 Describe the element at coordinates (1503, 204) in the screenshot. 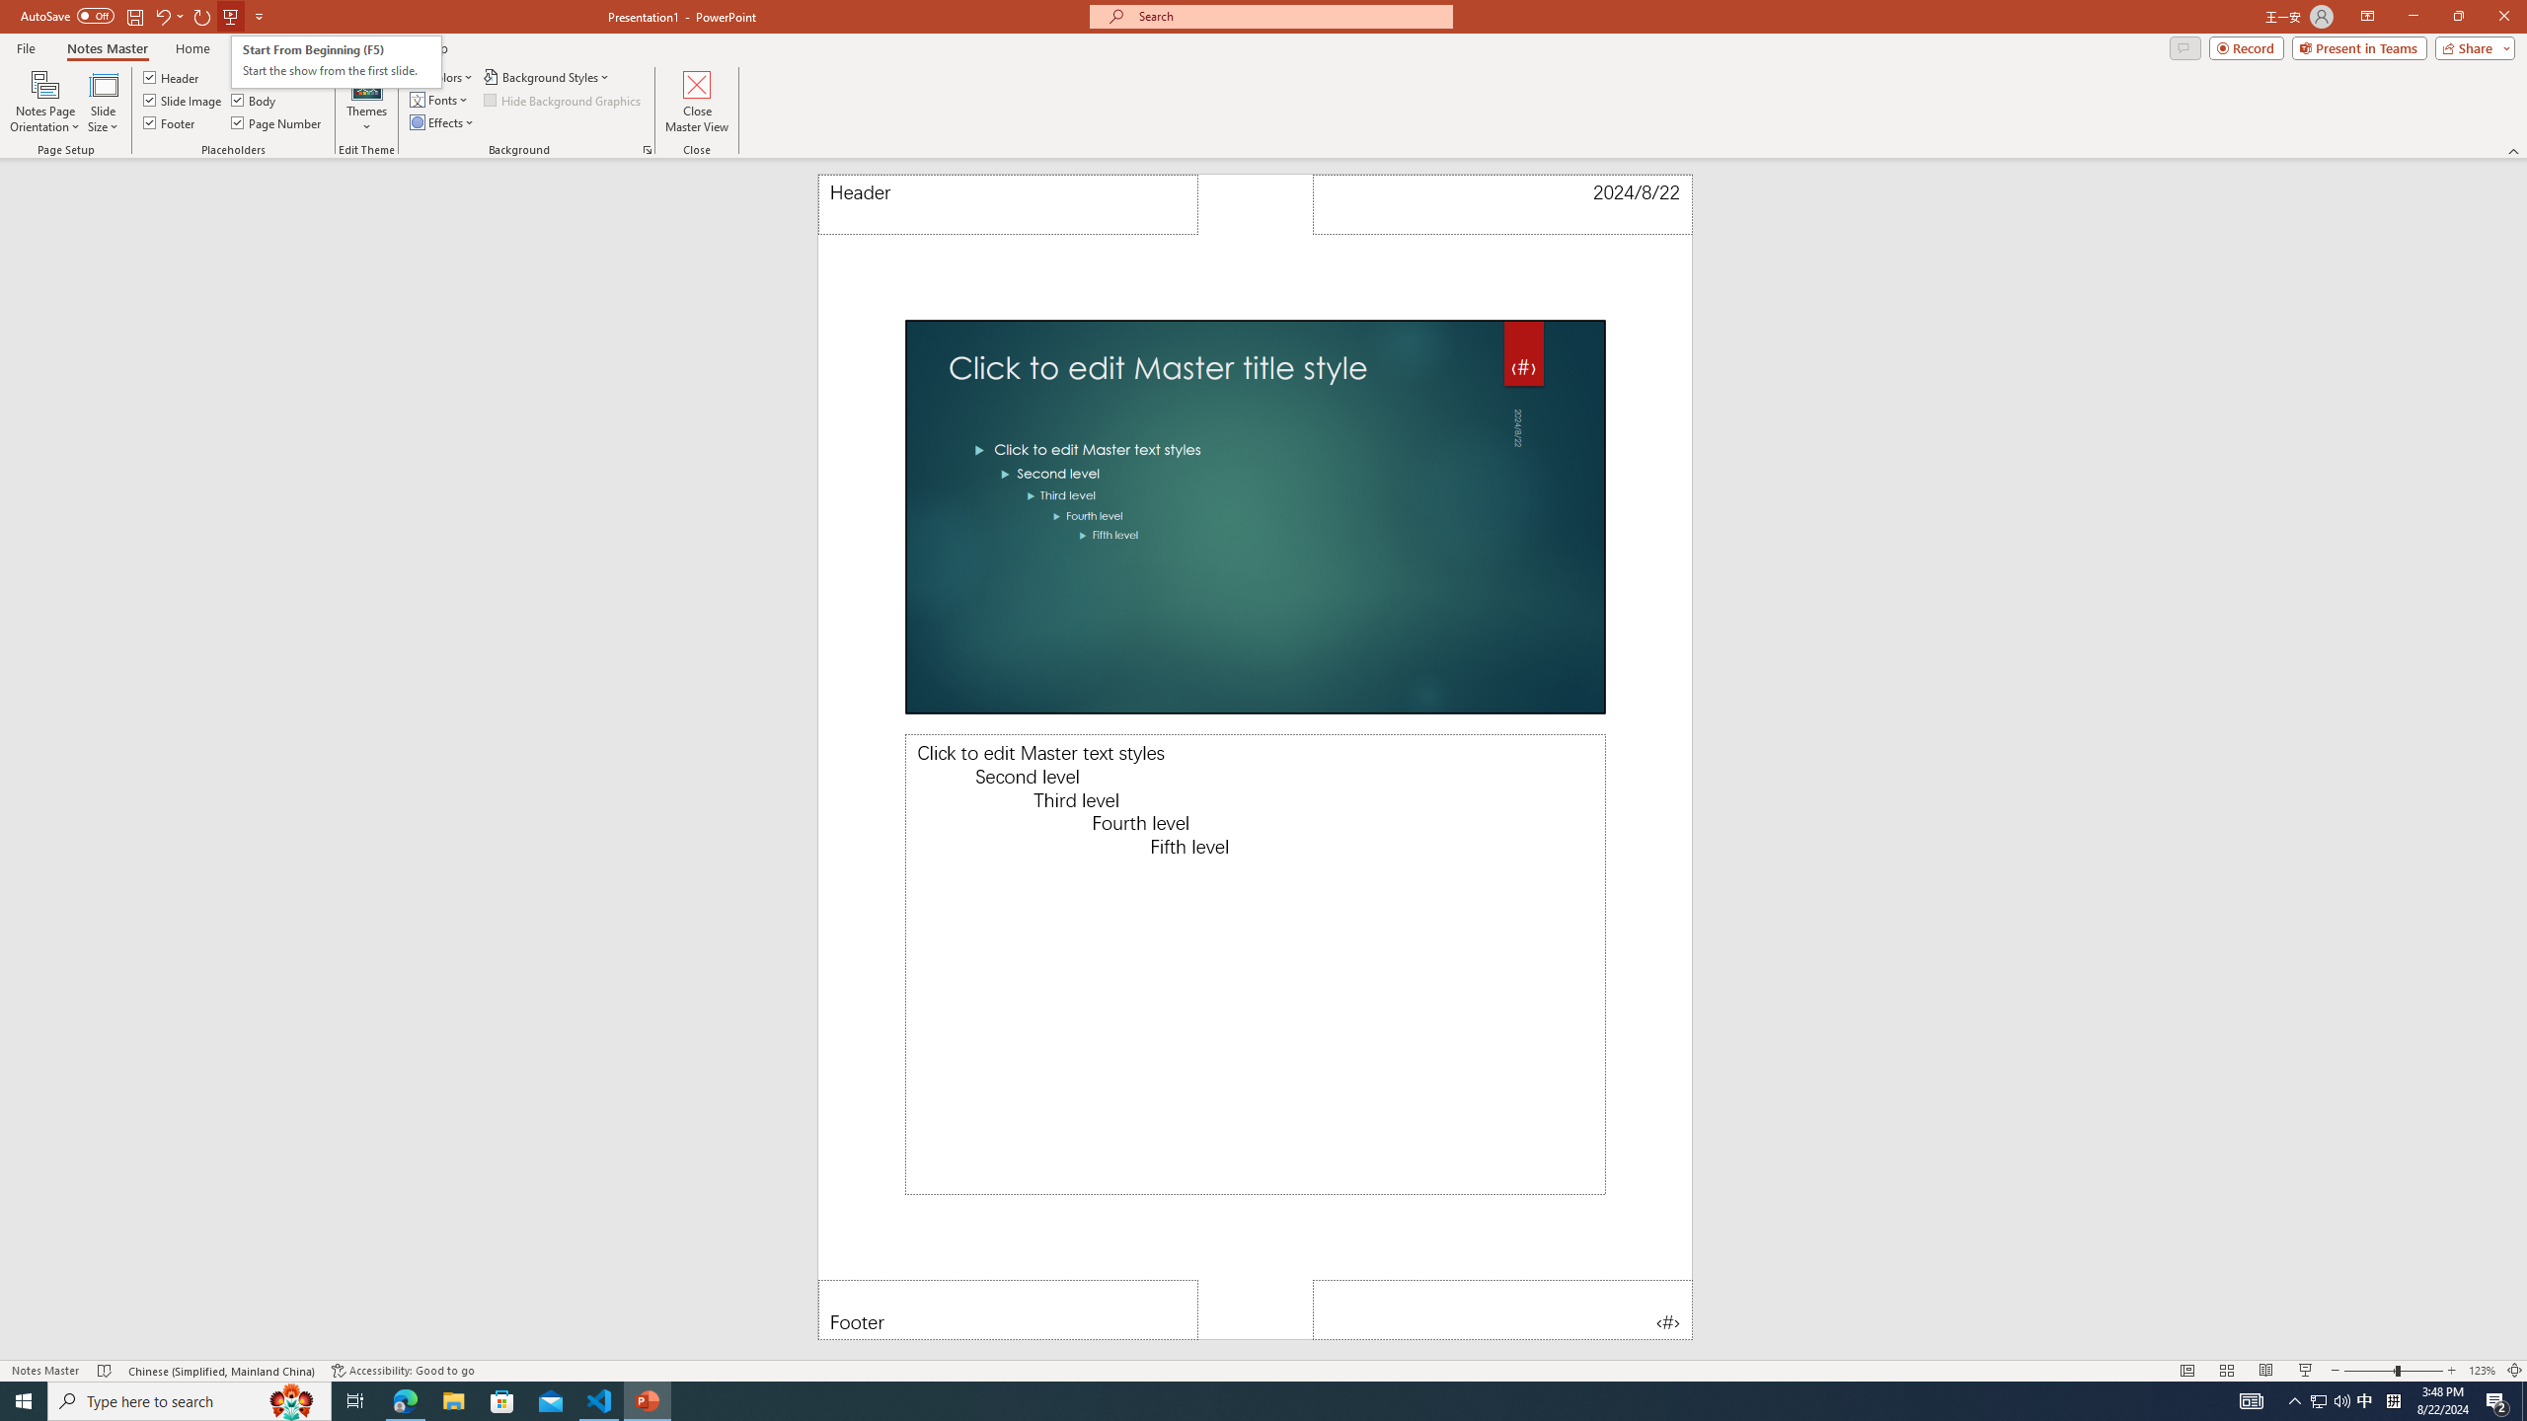

I see `Date` at that location.